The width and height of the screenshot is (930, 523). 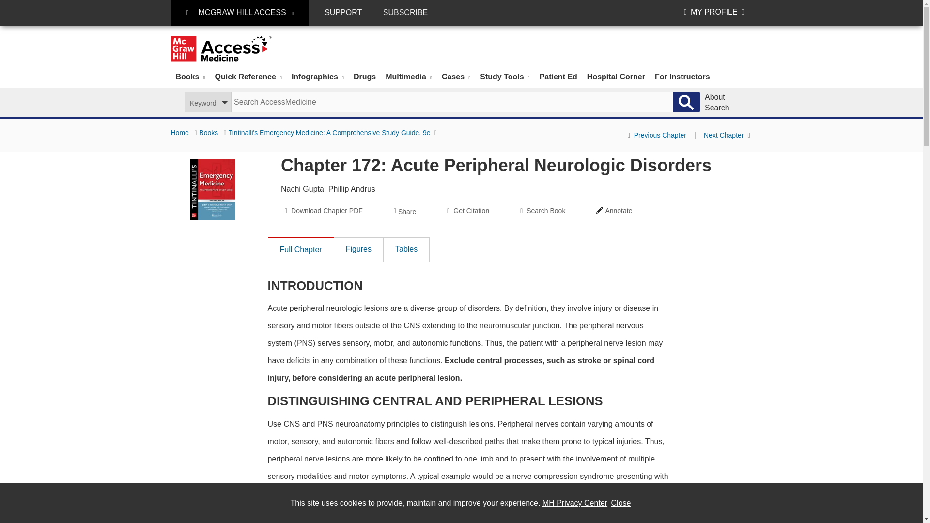 I want to click on MY PROFILE, so click(x=714, y=12).